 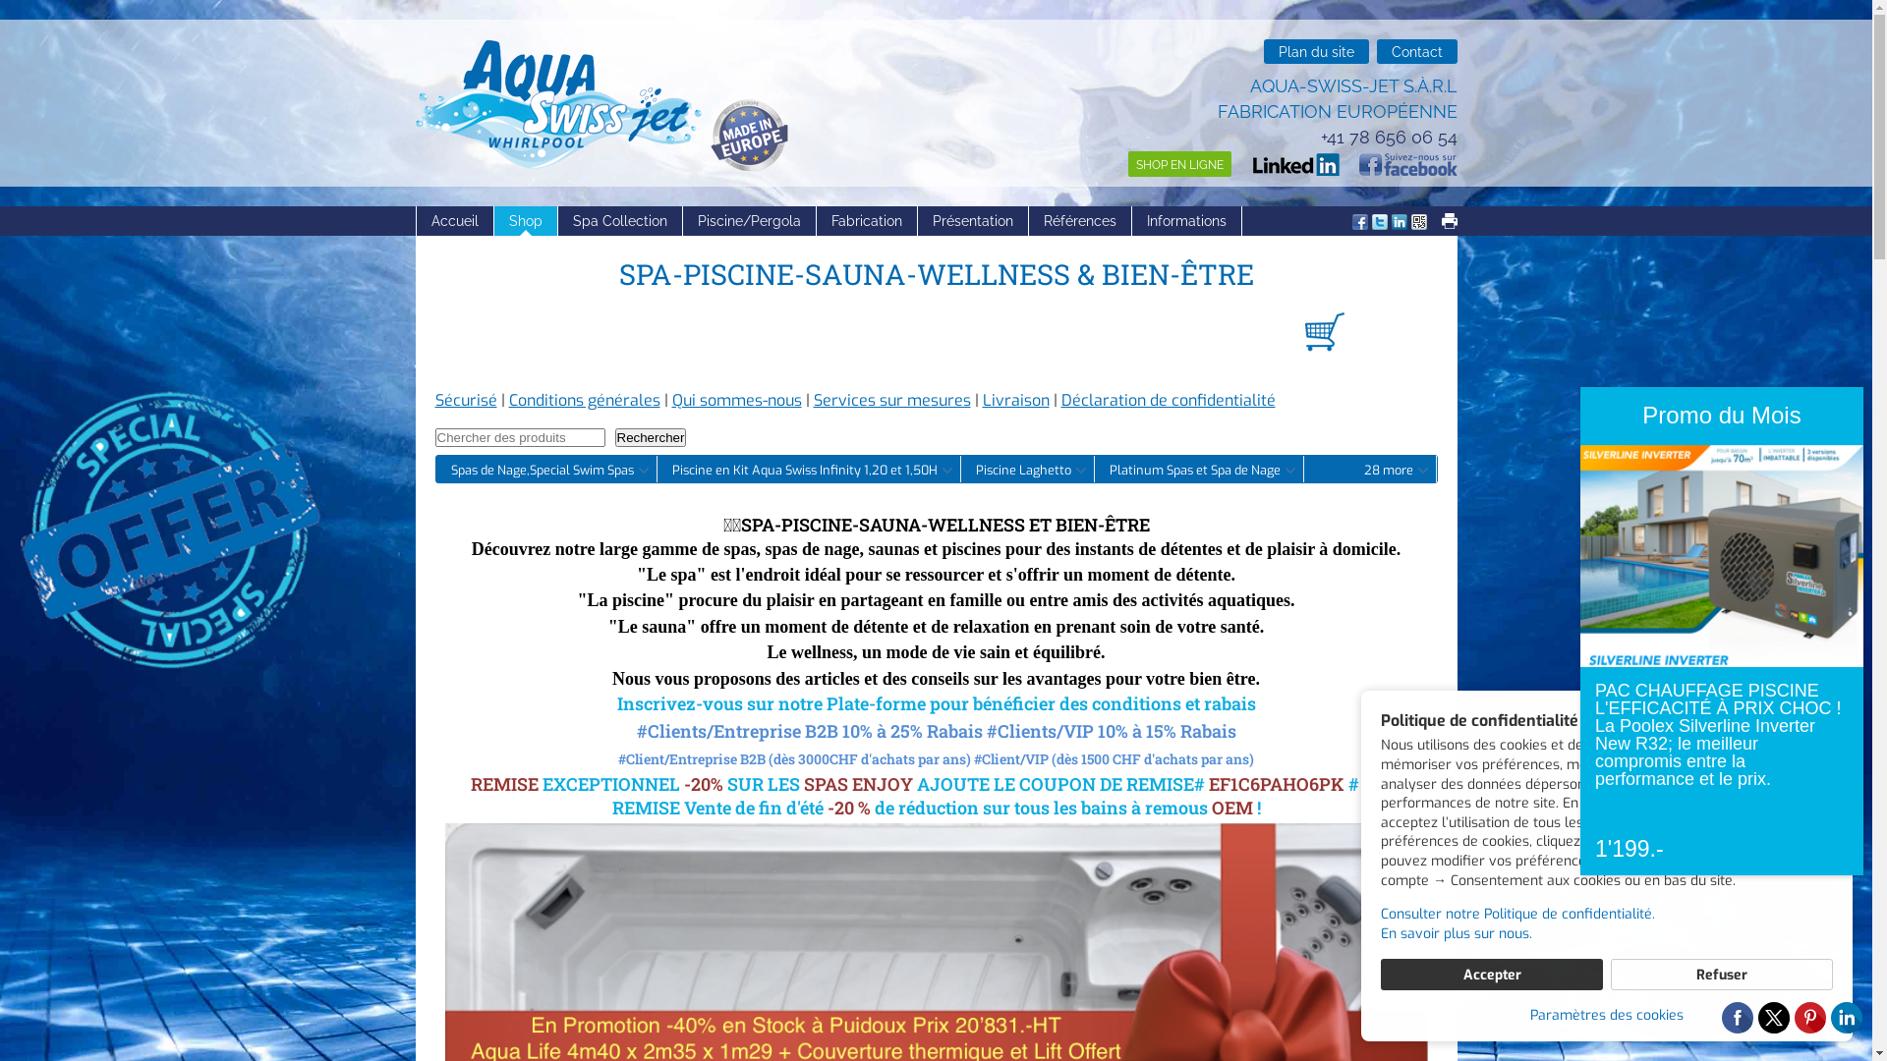 I want to click on Partager sur Facebook, so click(x=1360, y=224).